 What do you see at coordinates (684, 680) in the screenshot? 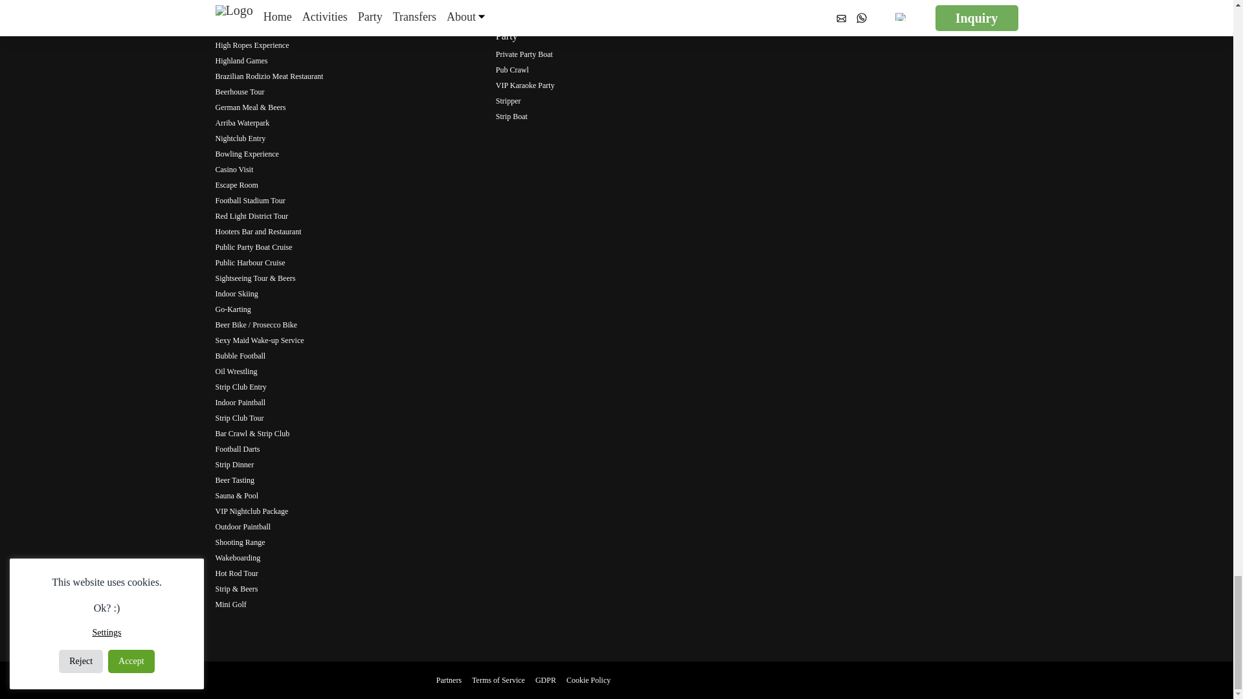
I see `German` at bounding box center [684, 680].